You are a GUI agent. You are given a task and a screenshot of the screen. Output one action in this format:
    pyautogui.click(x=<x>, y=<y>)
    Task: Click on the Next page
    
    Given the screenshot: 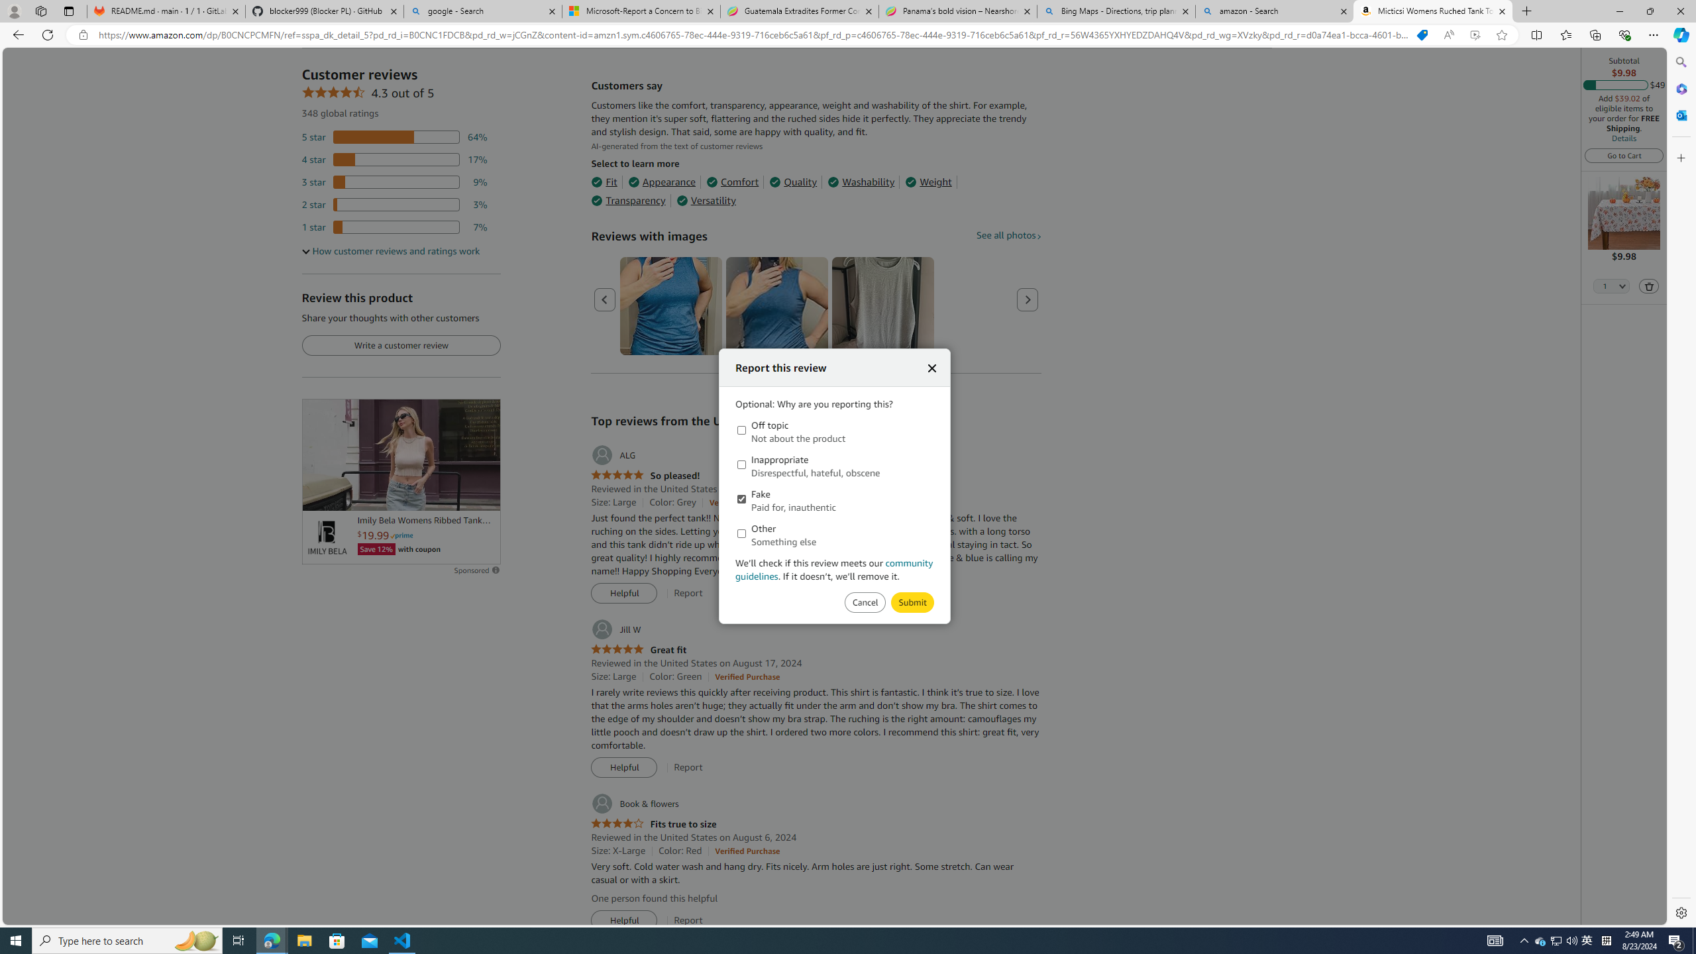 What is the action you would take?
    pyautogui.click(x=1028, y=299)
    